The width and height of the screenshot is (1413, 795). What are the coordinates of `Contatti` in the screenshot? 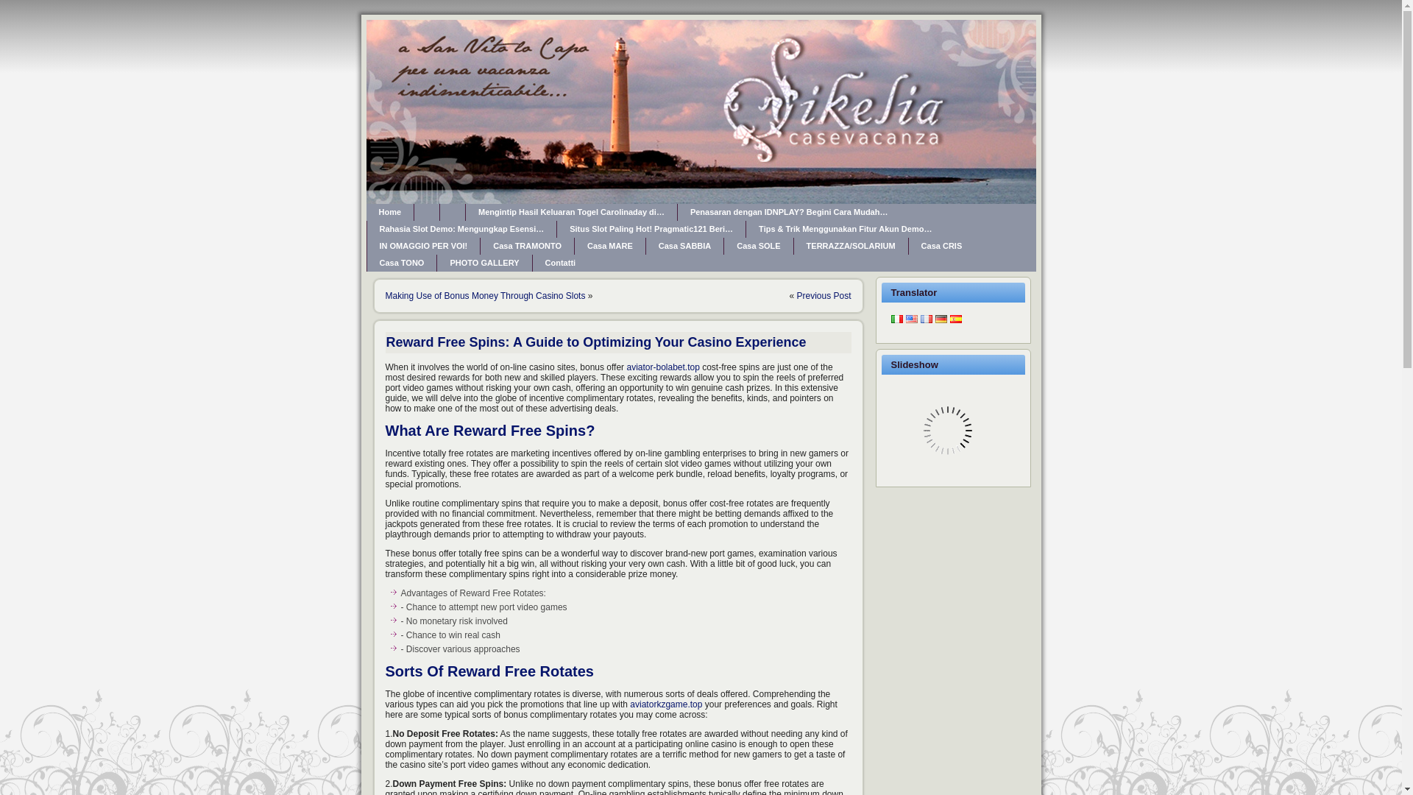 It's located at (561, 263).